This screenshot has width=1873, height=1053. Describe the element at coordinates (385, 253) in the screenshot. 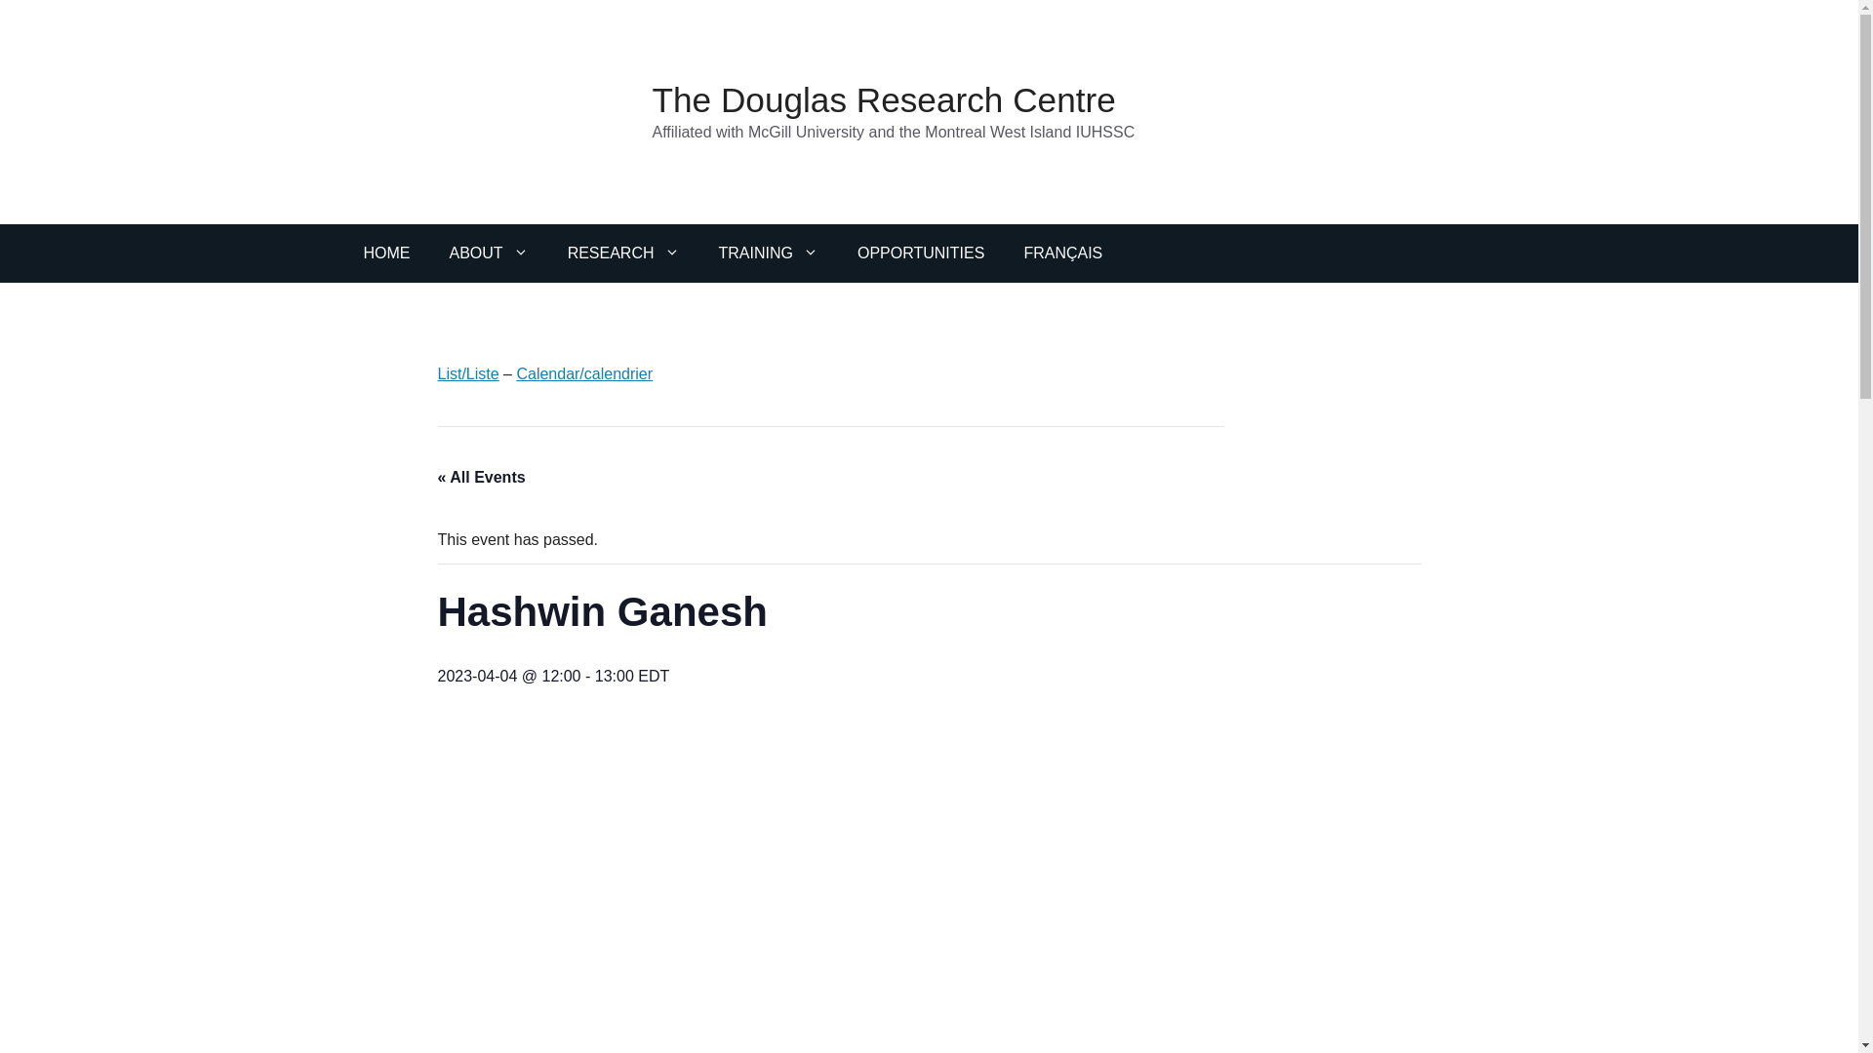

I see `HOME` at that location.